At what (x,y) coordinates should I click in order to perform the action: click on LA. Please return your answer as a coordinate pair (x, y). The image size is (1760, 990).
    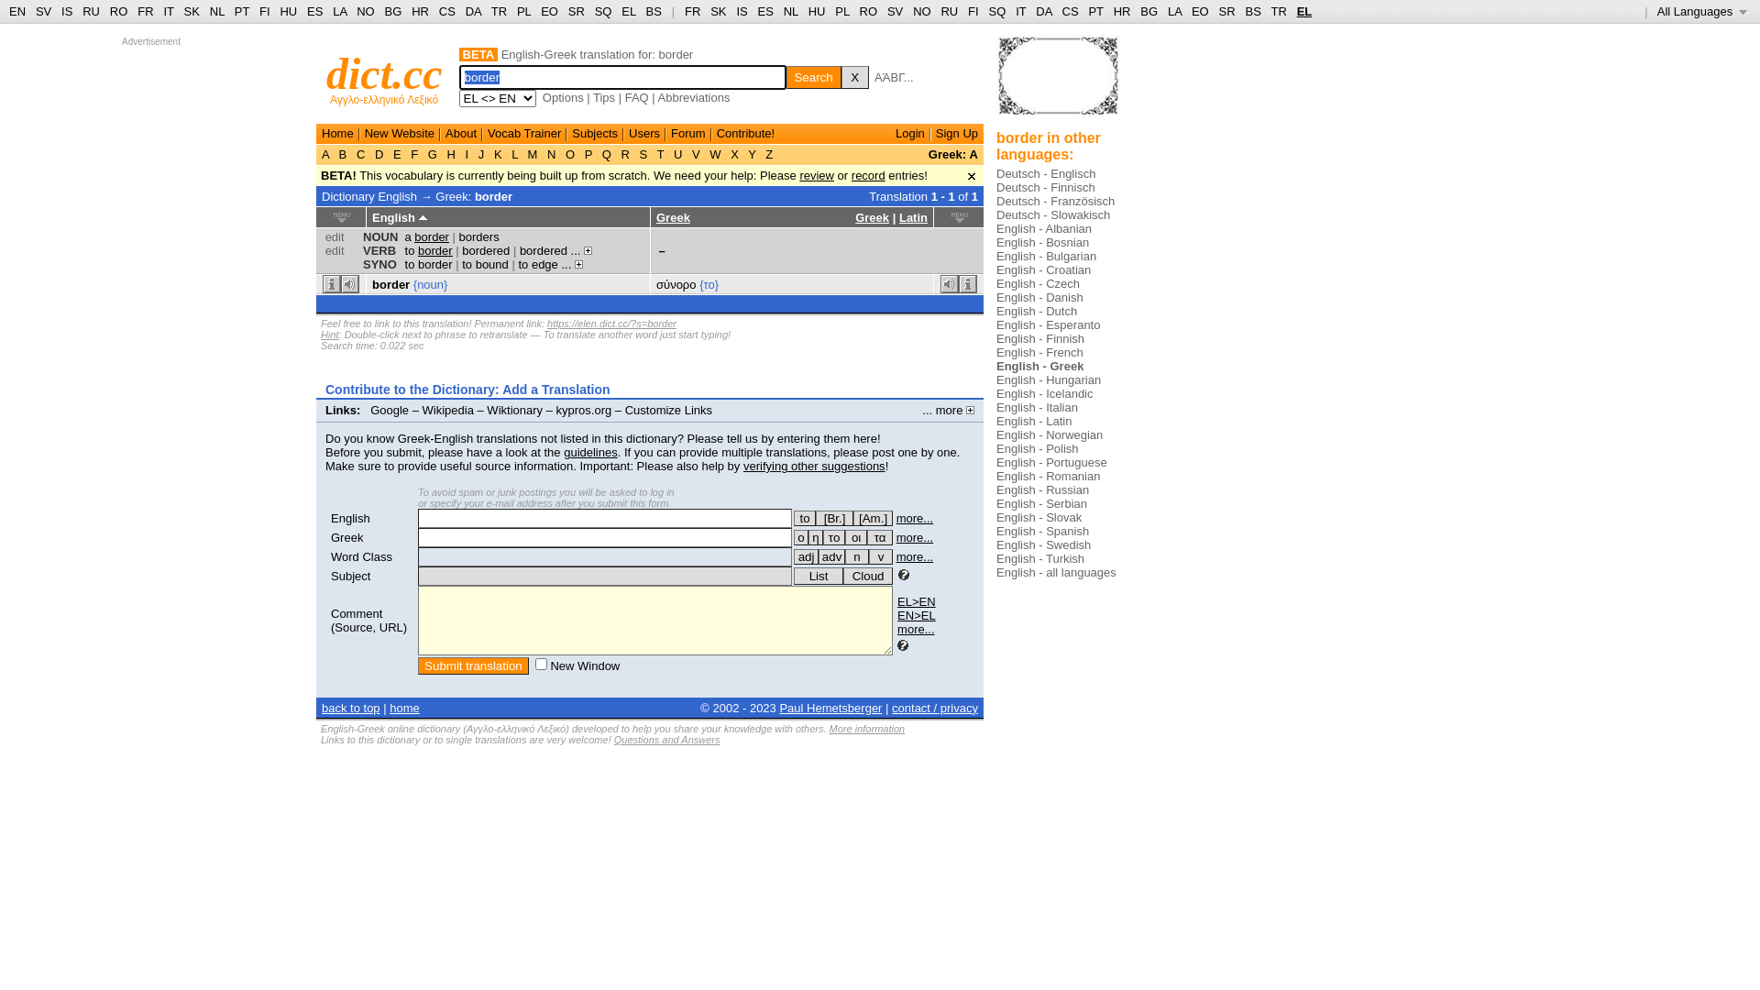
    Looking at the image, I should click on (1175, 11).